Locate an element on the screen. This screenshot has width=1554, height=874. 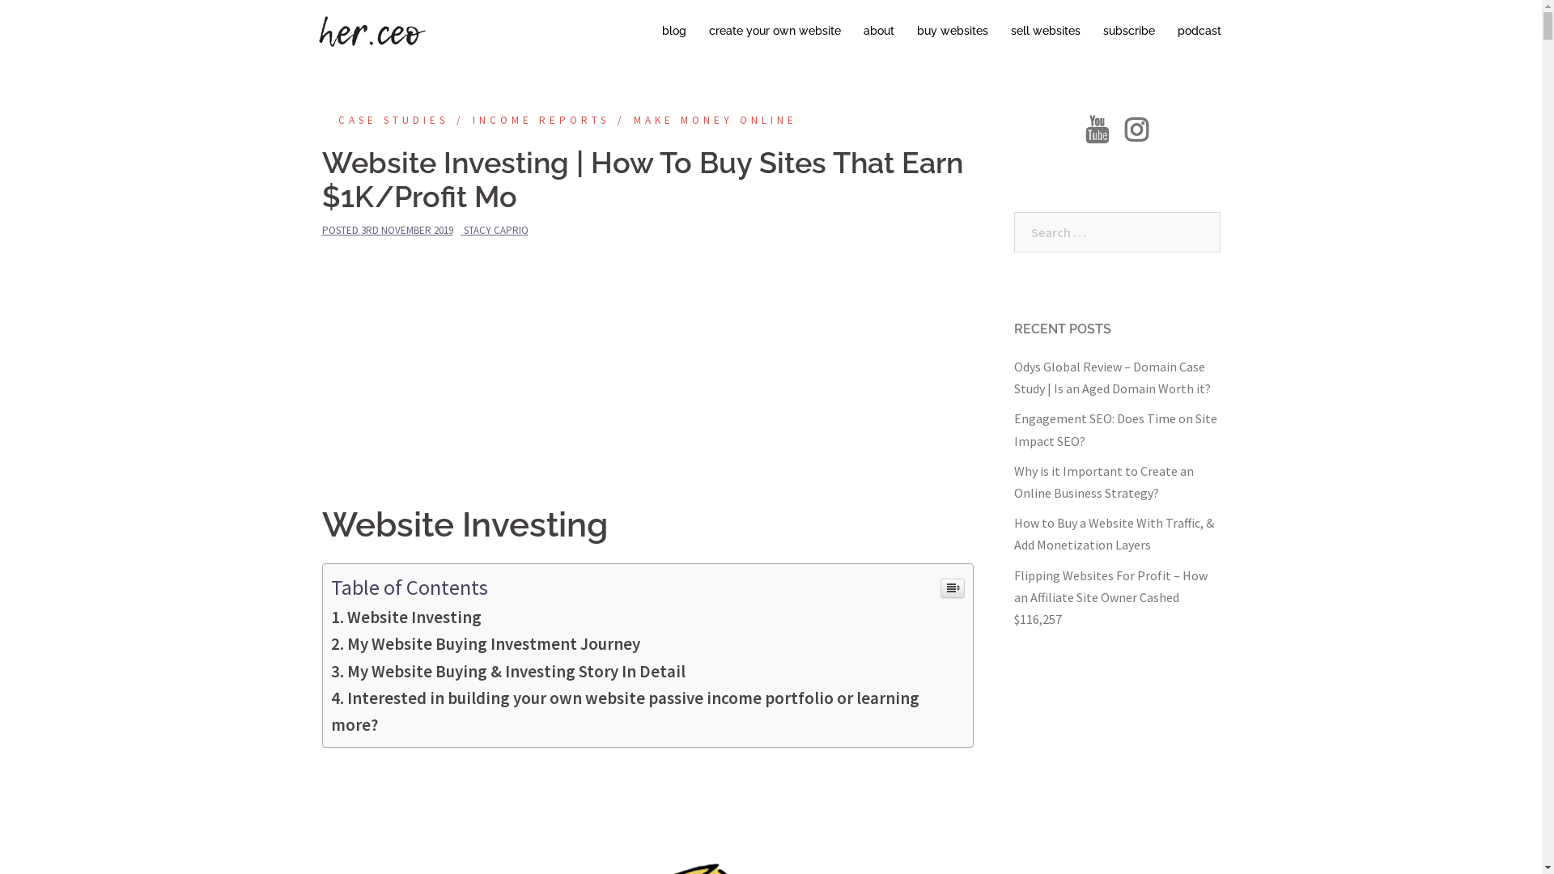
create your own website is located at coordinates (775, 32).